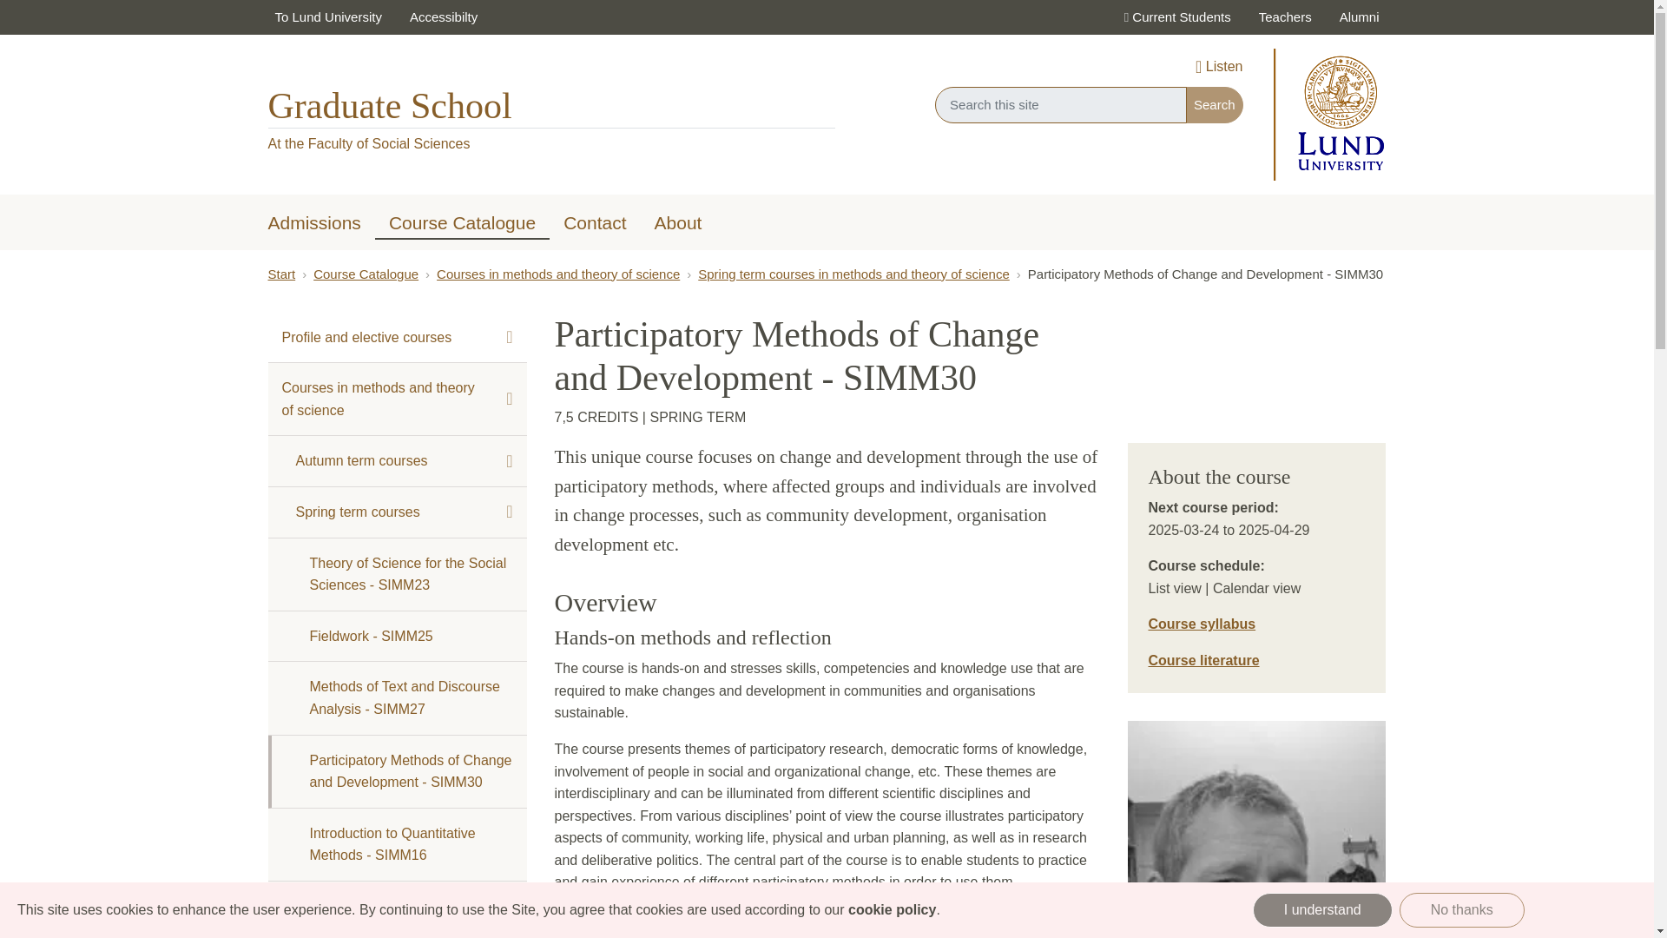 The width and height of the screenshot is (1667, 938). Describe the element at coordinates (1218, 68) in the screenshot. I see `Listen` at that location.